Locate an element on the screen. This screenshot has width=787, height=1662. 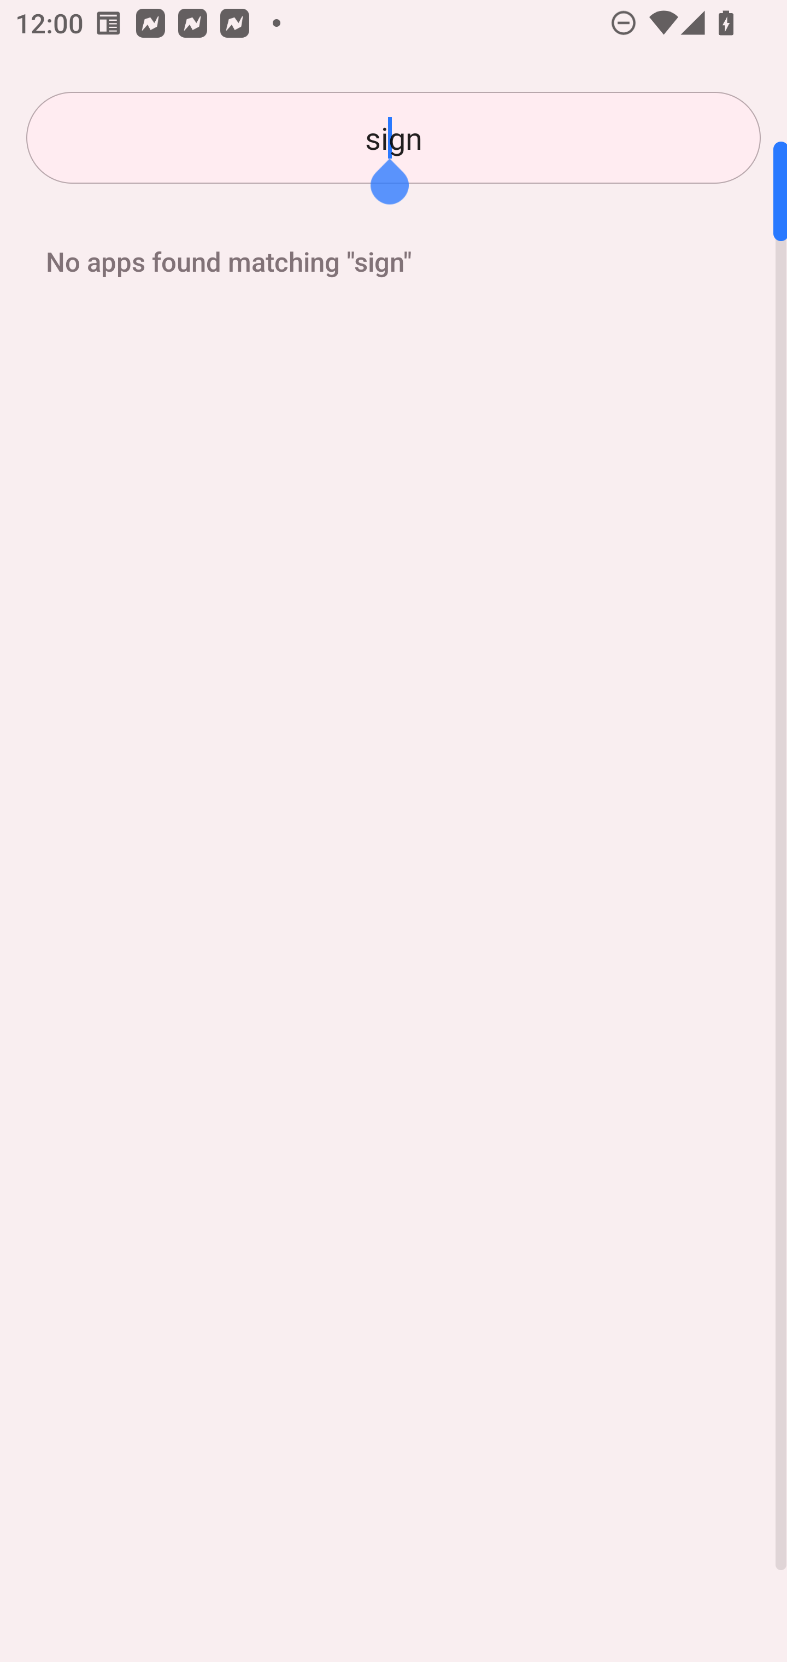
sign is located at coordinates (393, 138).